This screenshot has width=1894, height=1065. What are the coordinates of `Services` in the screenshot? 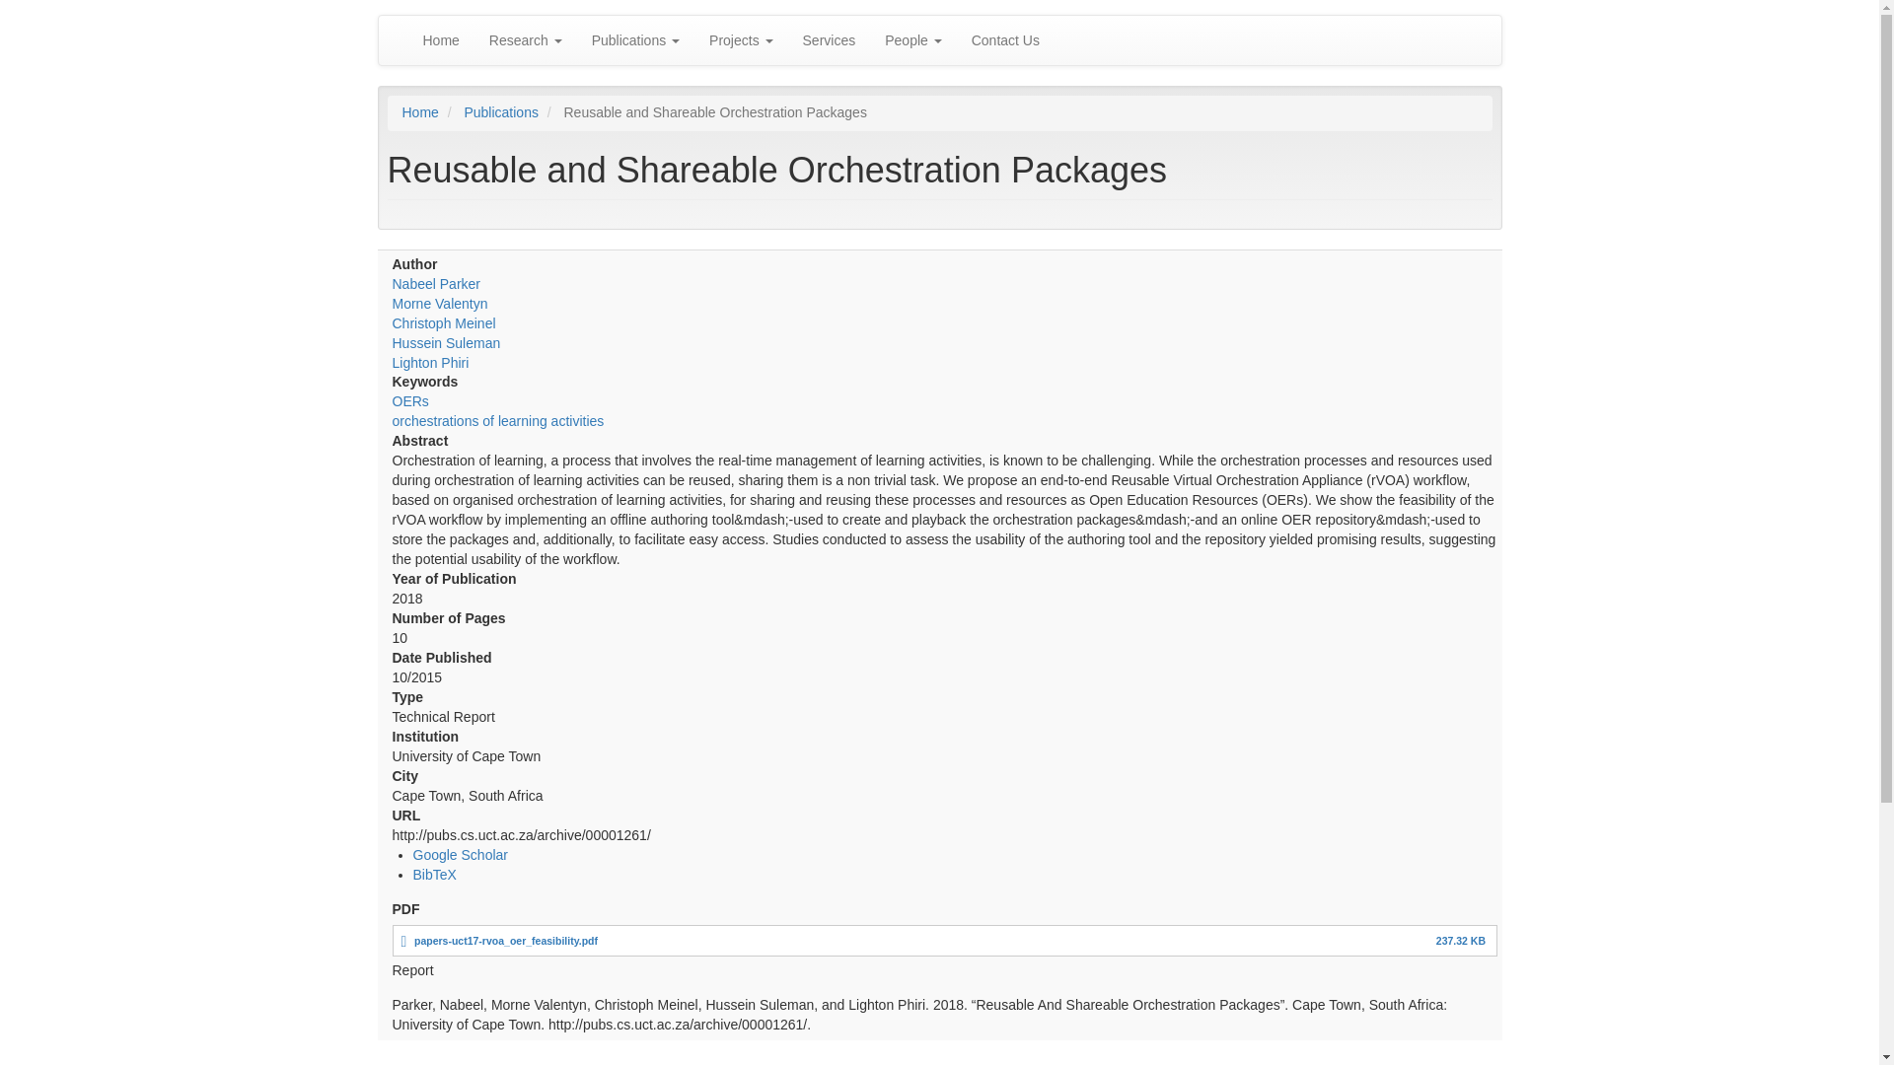 It's located at (829, 39).